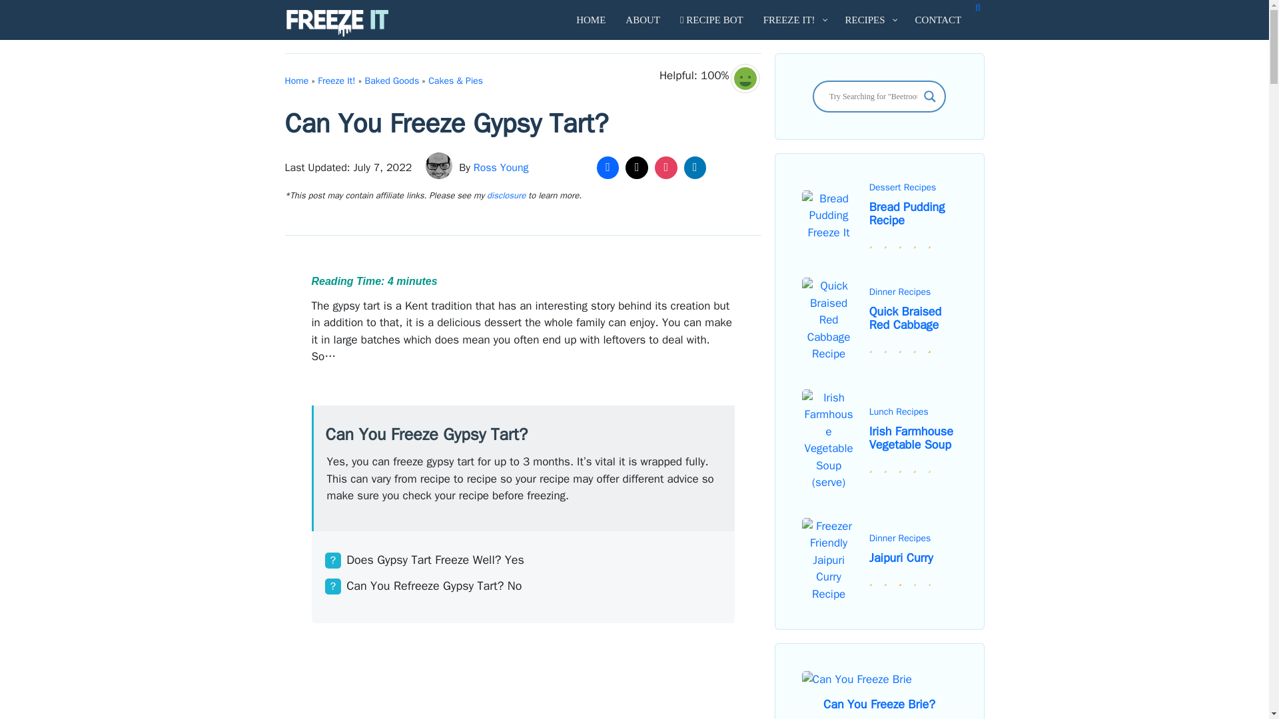 This screenshot has height=719, width=1279. What do you see at coordinates (939, 20) in the screenshot?
I see `CONTACT` at bounding box center [939, 20].